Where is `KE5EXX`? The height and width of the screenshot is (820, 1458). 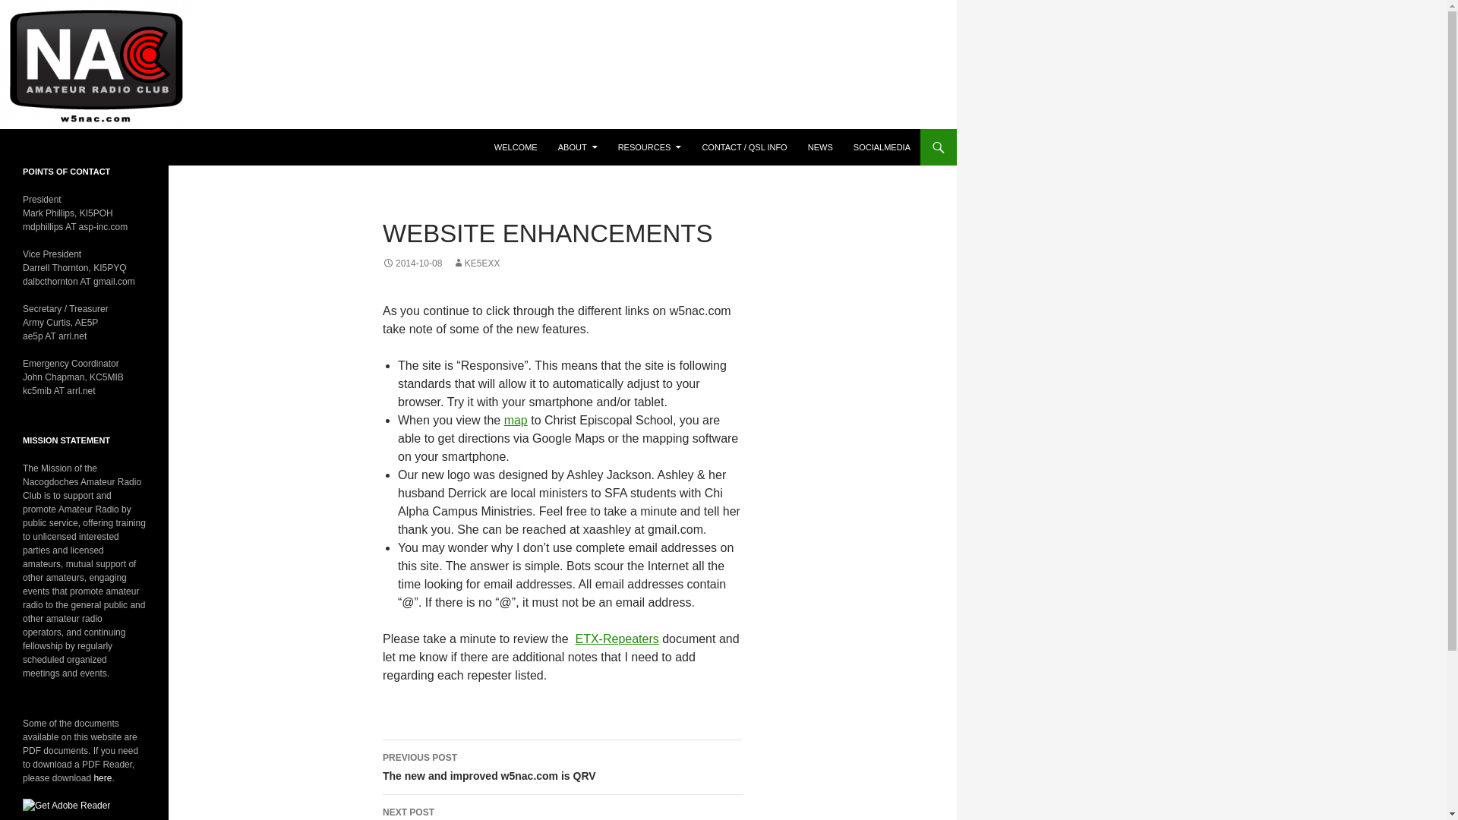
KE5EXX is located at coordinates (562, 767).